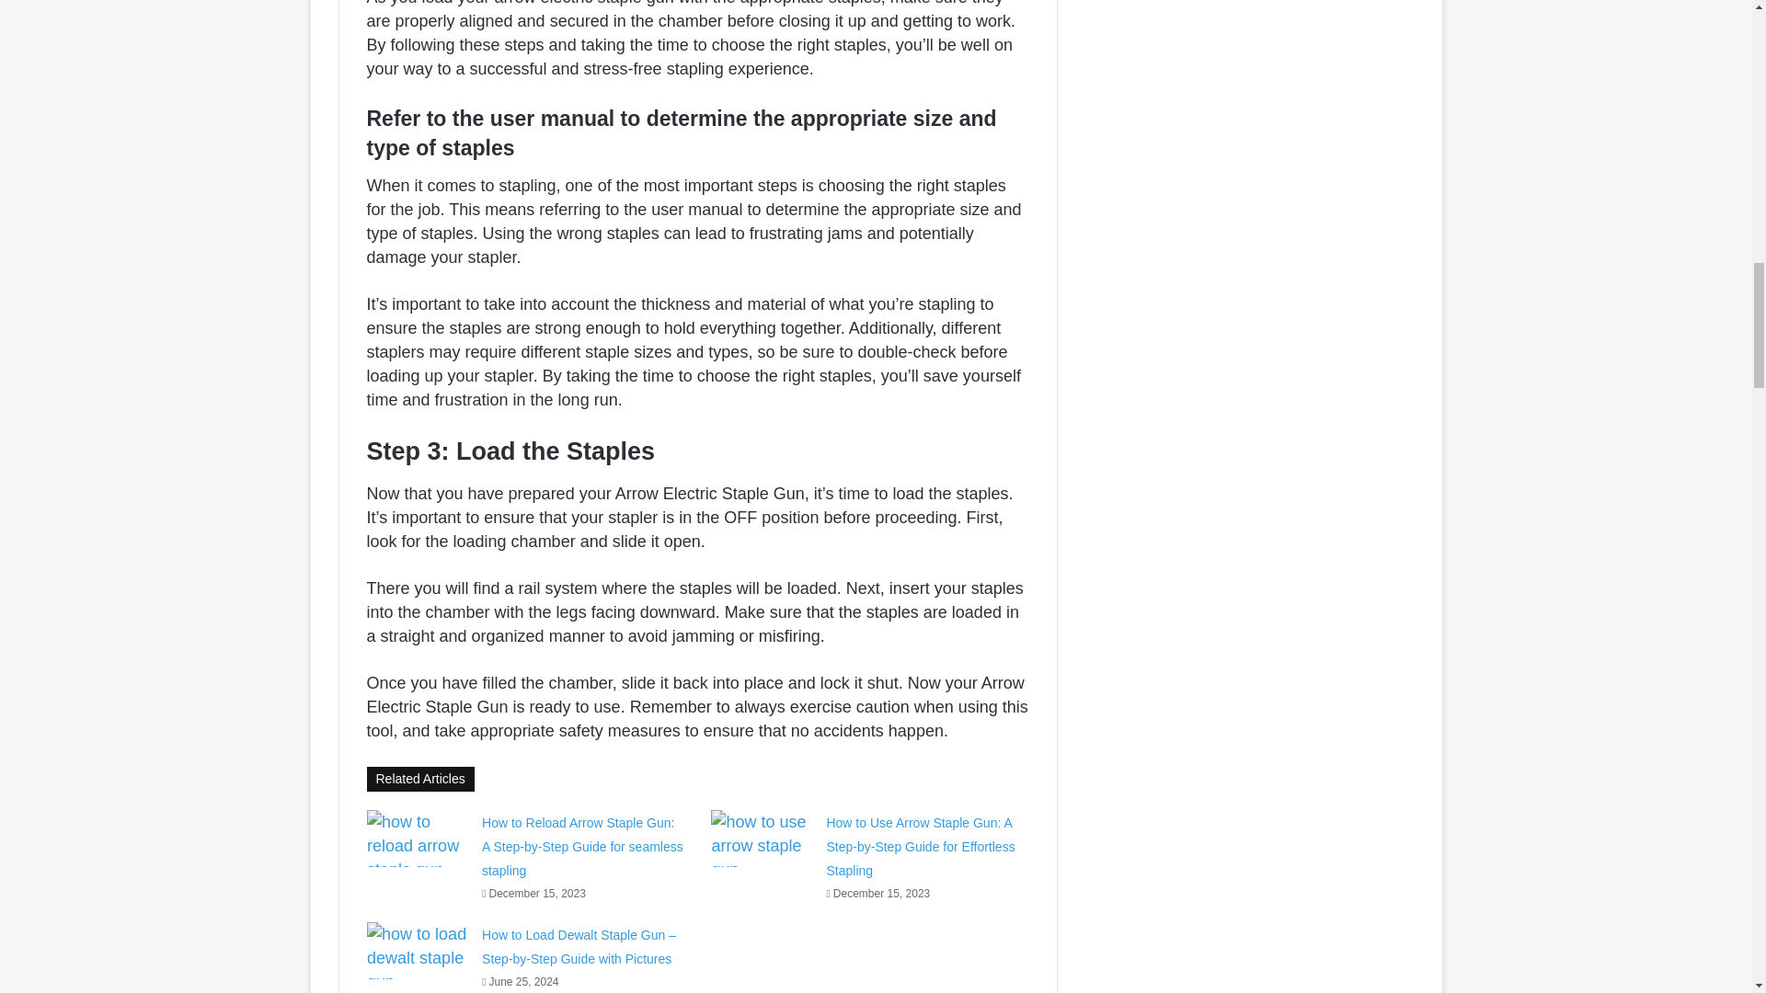 This screenshot has width=1766, height=993. What do you see at coordinates (418, 951) in the screenshot?
I see `how to load dewalt staple gun` at bounding box center [418, 951].